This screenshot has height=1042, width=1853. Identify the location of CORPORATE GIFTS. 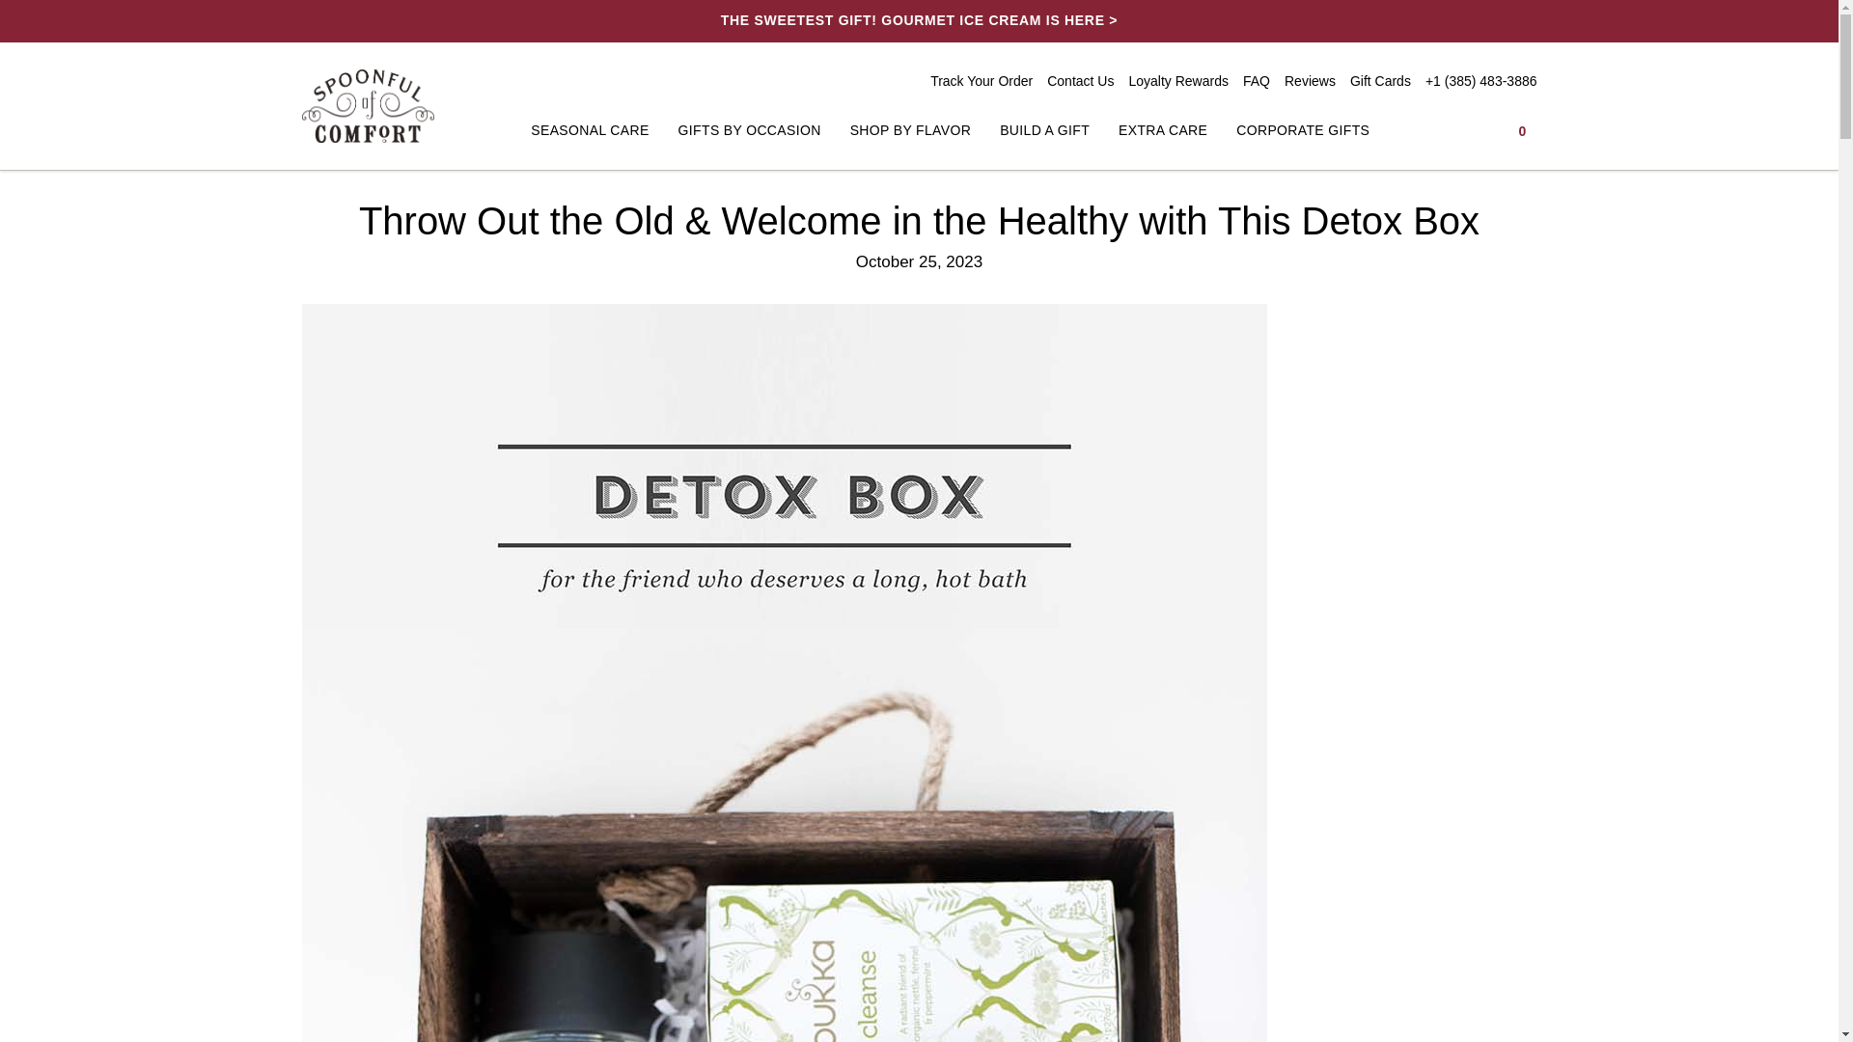
(1302, 129).